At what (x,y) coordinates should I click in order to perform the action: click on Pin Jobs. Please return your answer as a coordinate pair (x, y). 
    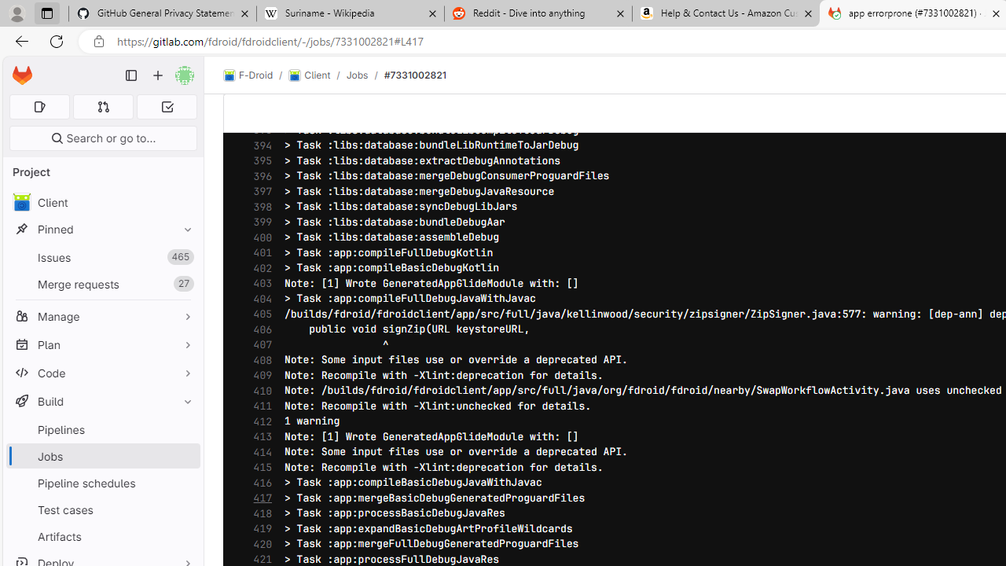
    Looking at the image, I should click on (184, 456).